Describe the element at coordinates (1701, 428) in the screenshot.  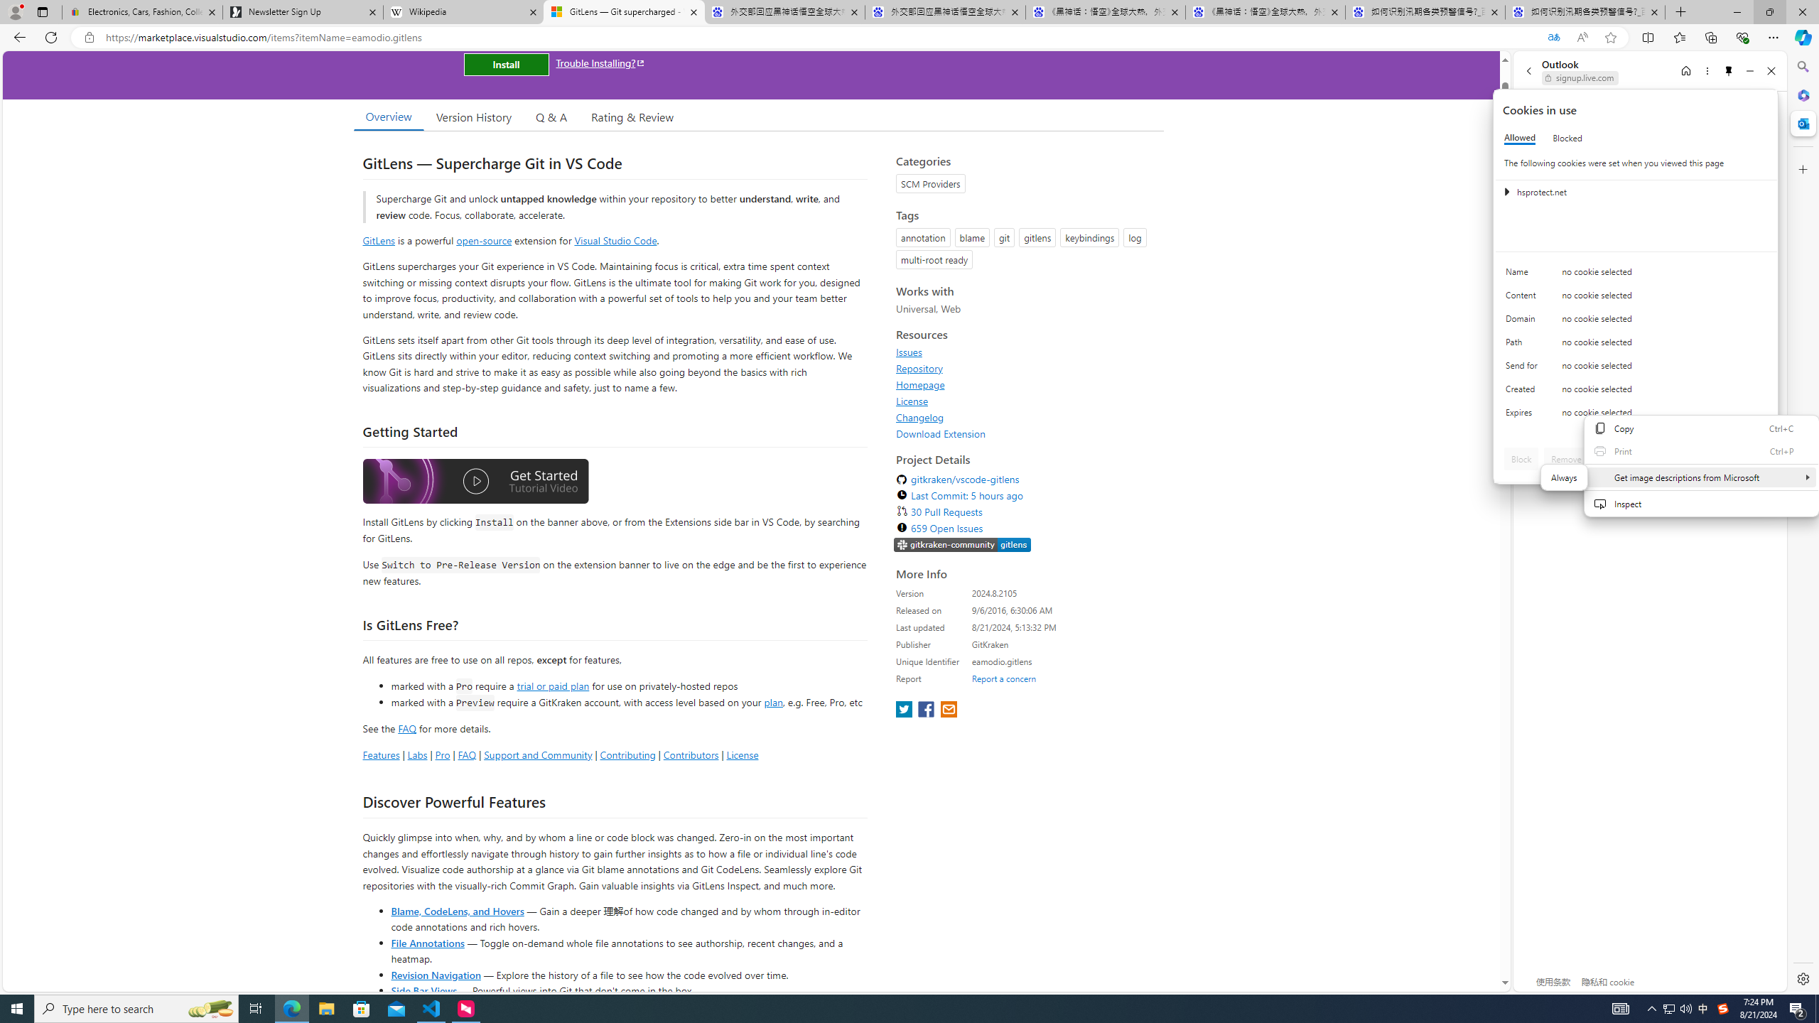
I see `Copy` at that location.